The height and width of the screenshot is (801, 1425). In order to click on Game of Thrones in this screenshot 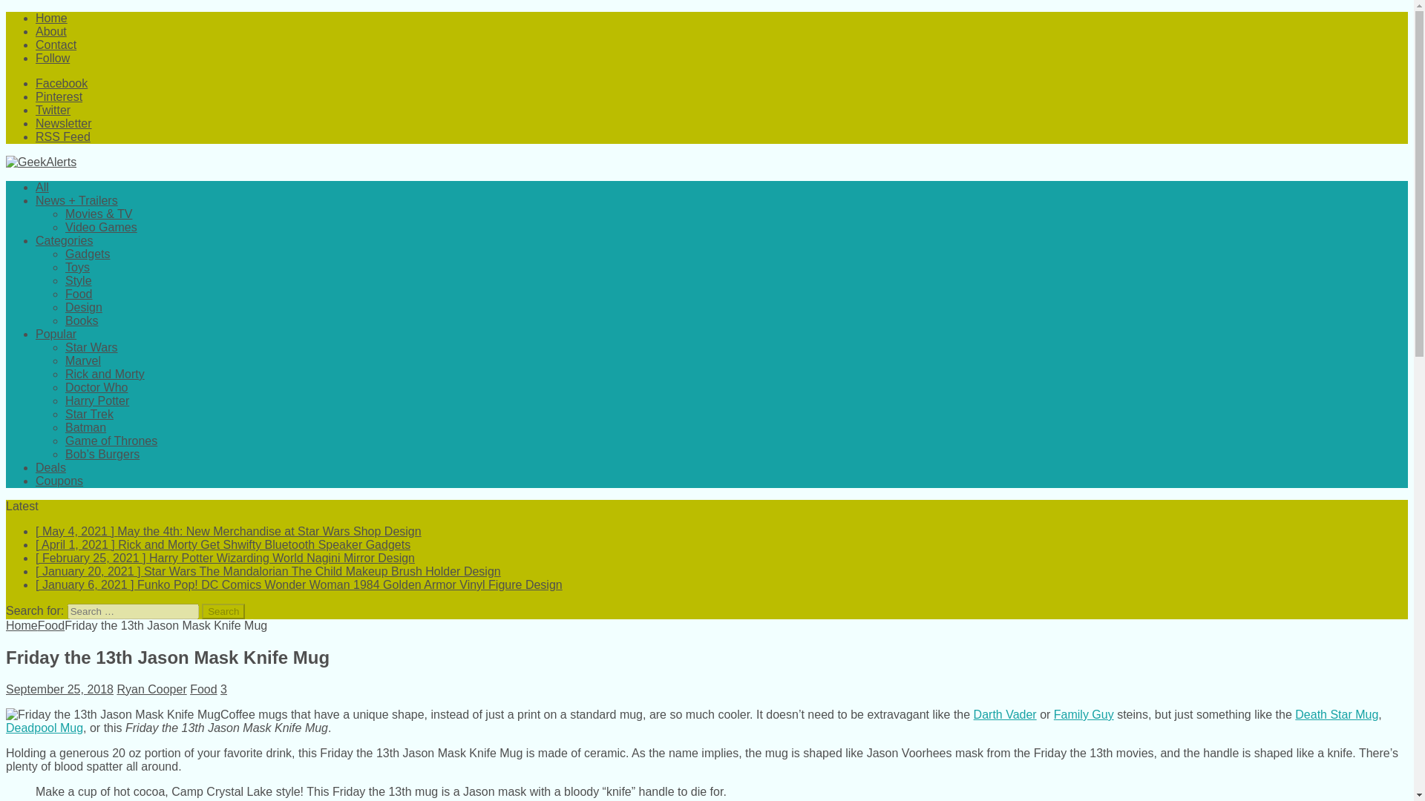, I will do `click(111, 441)`.